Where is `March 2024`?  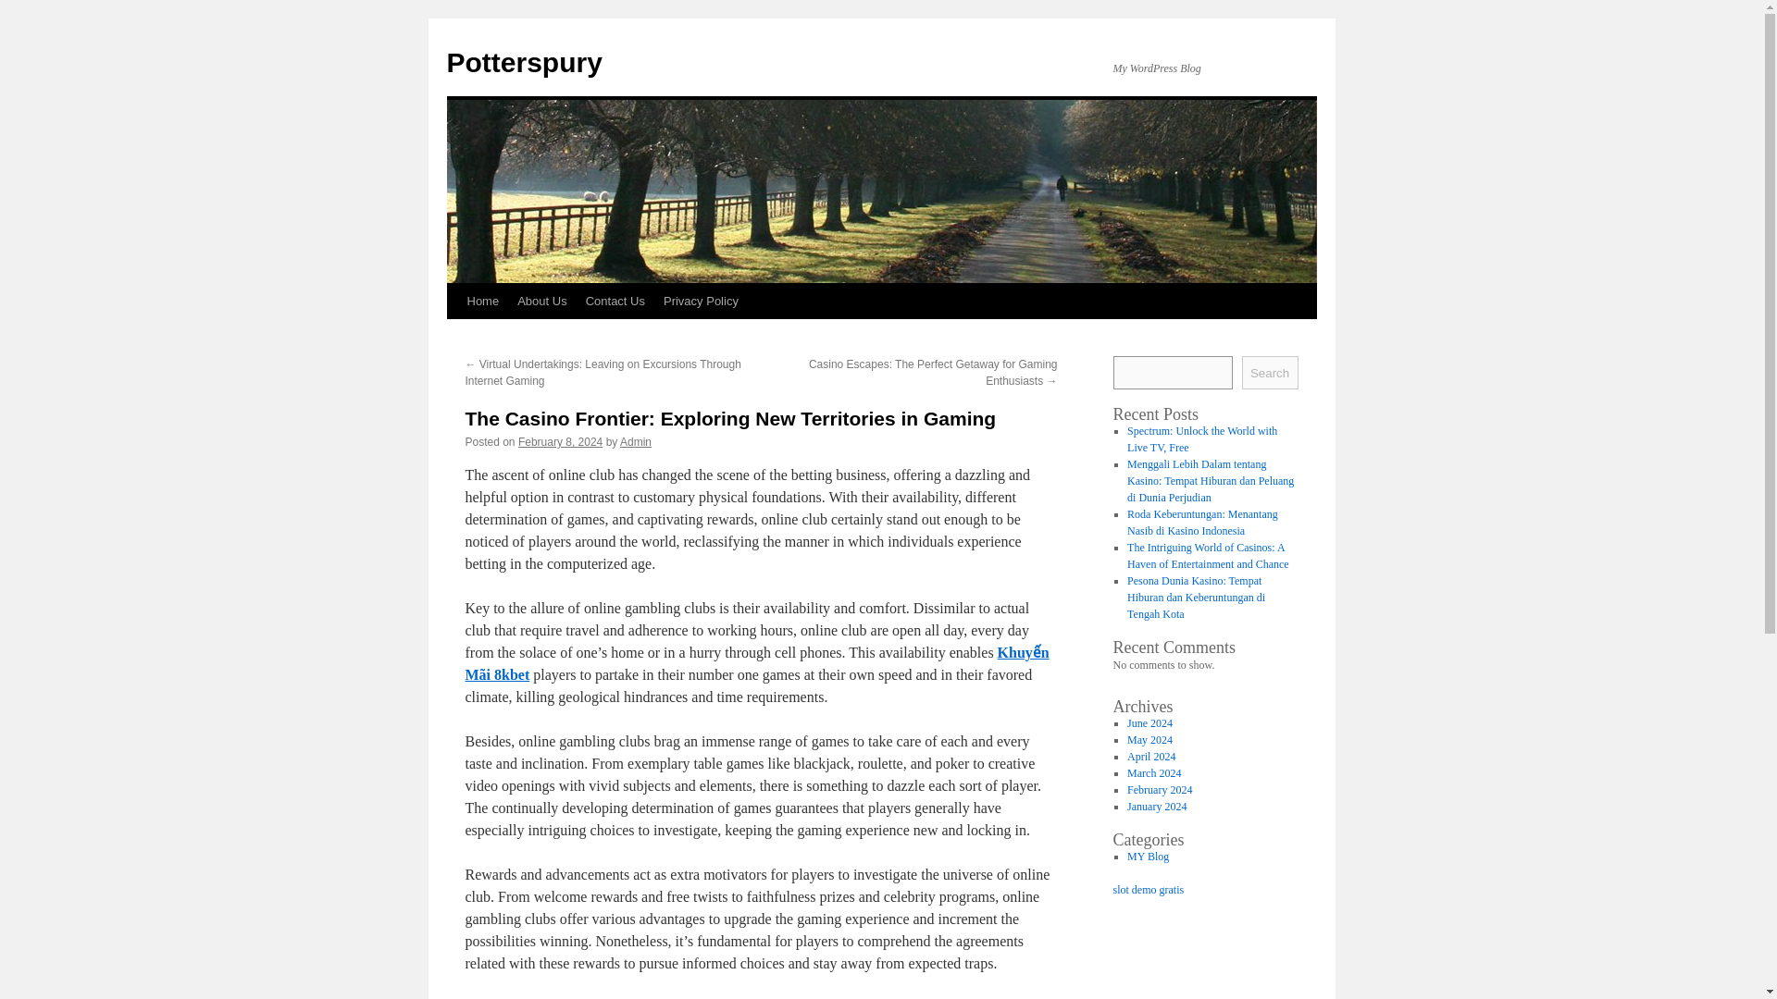 March 2024 is located at coordinates (1153, 773).